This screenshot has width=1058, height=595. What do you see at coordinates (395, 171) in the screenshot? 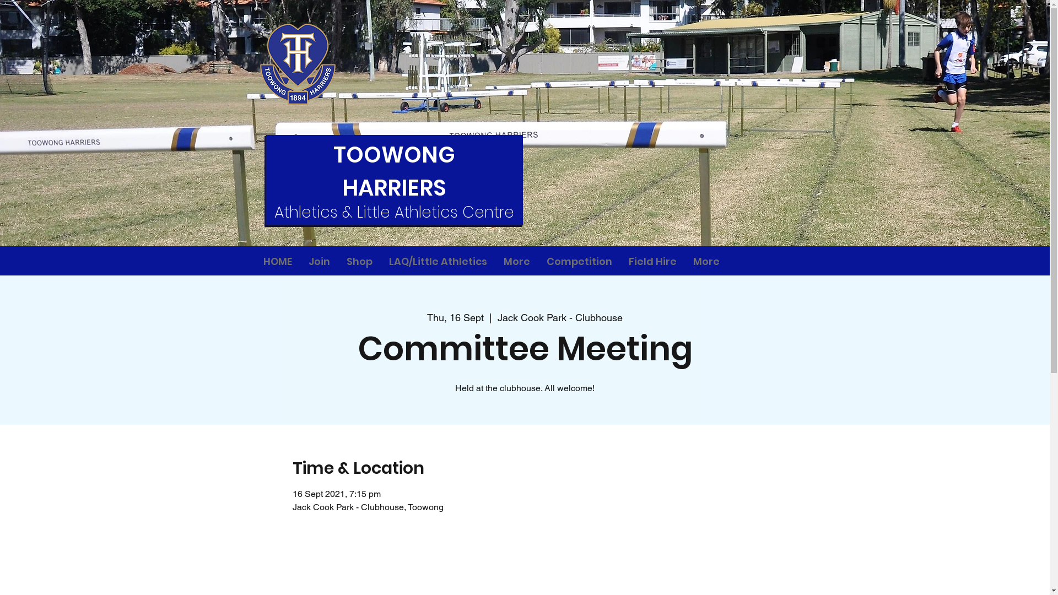
I see `TOOWONG HARRIERS` at bounding box center [395, 171].